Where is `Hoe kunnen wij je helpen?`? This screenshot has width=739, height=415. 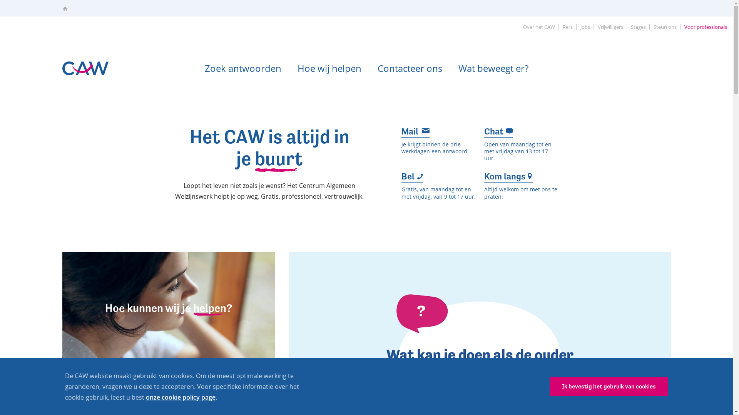
Hoe kunnen wij je helpen? is located at coordinates (169, 308).